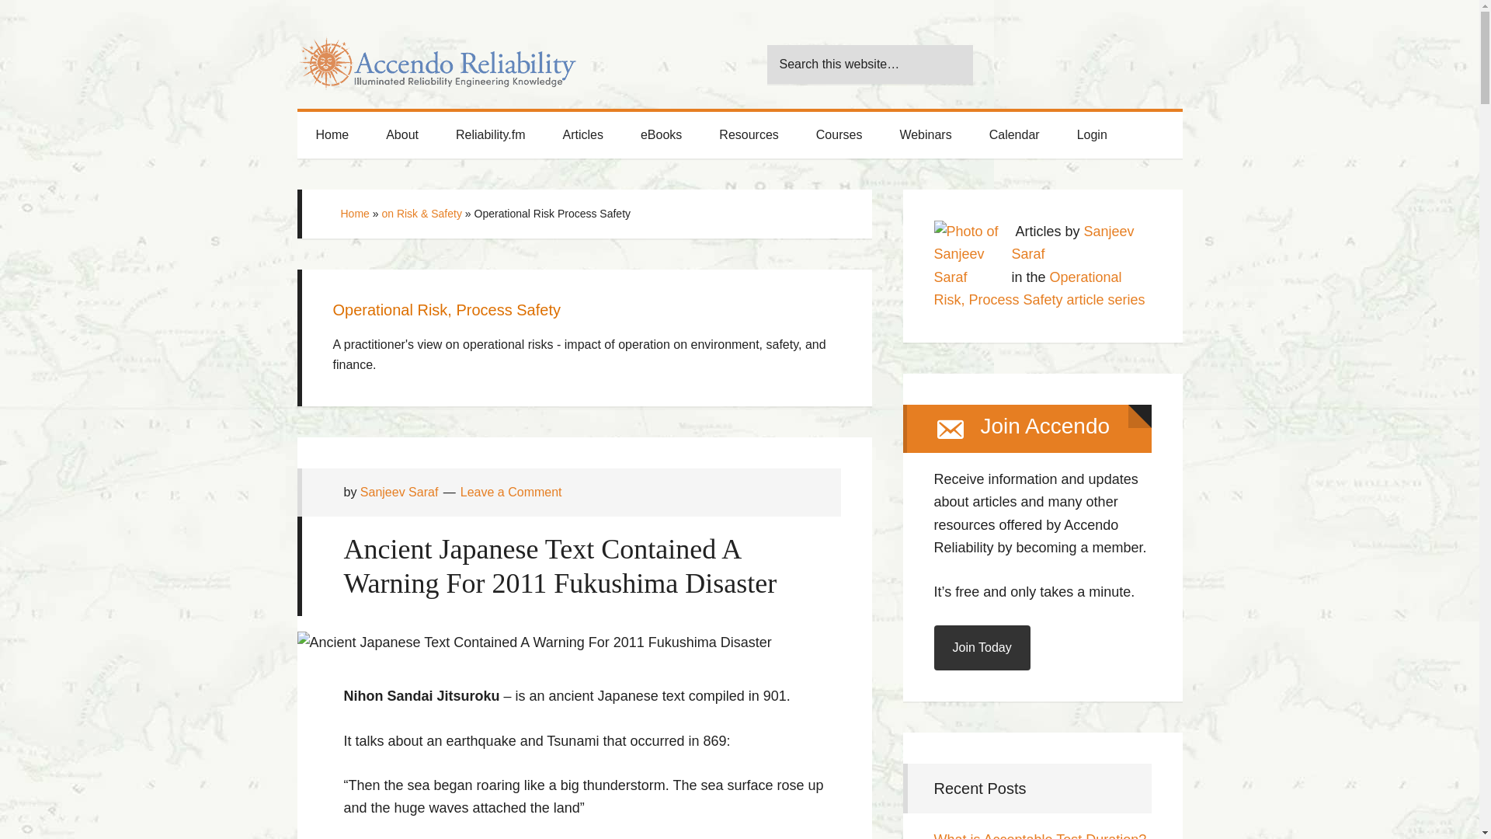  Describe the element at coordinates (332, 135) in the screenshot. I see `Home page` at that location.